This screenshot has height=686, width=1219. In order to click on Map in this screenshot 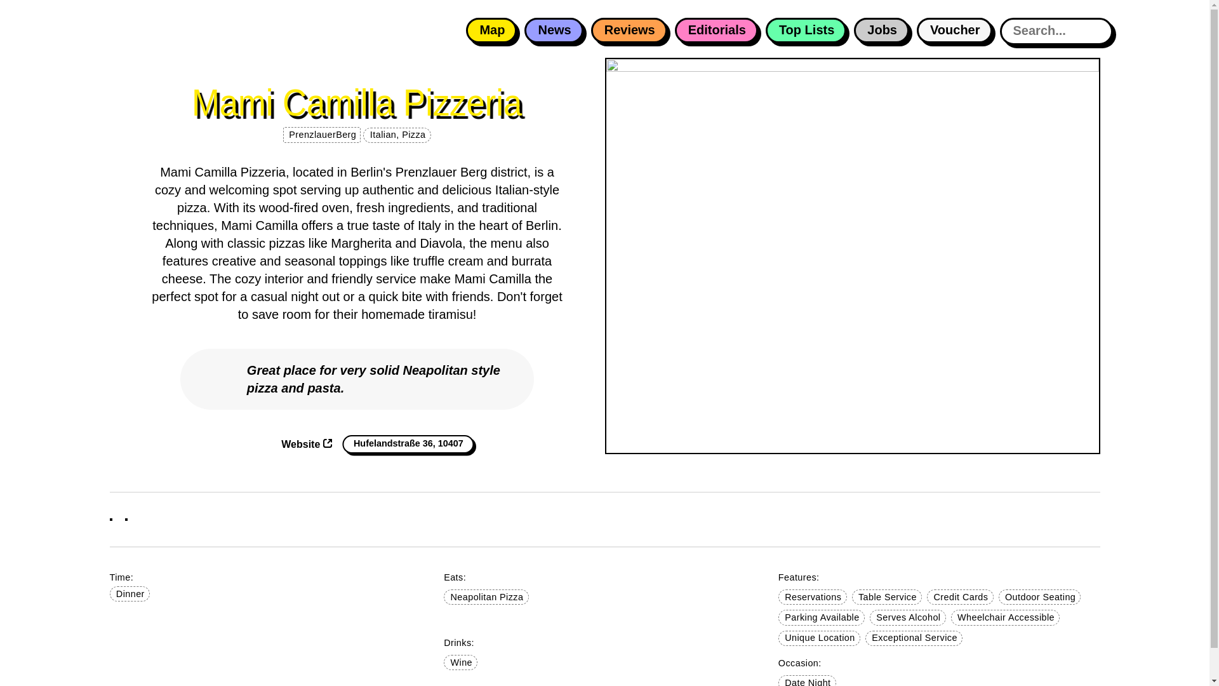, I will do `click(491, 30)`.